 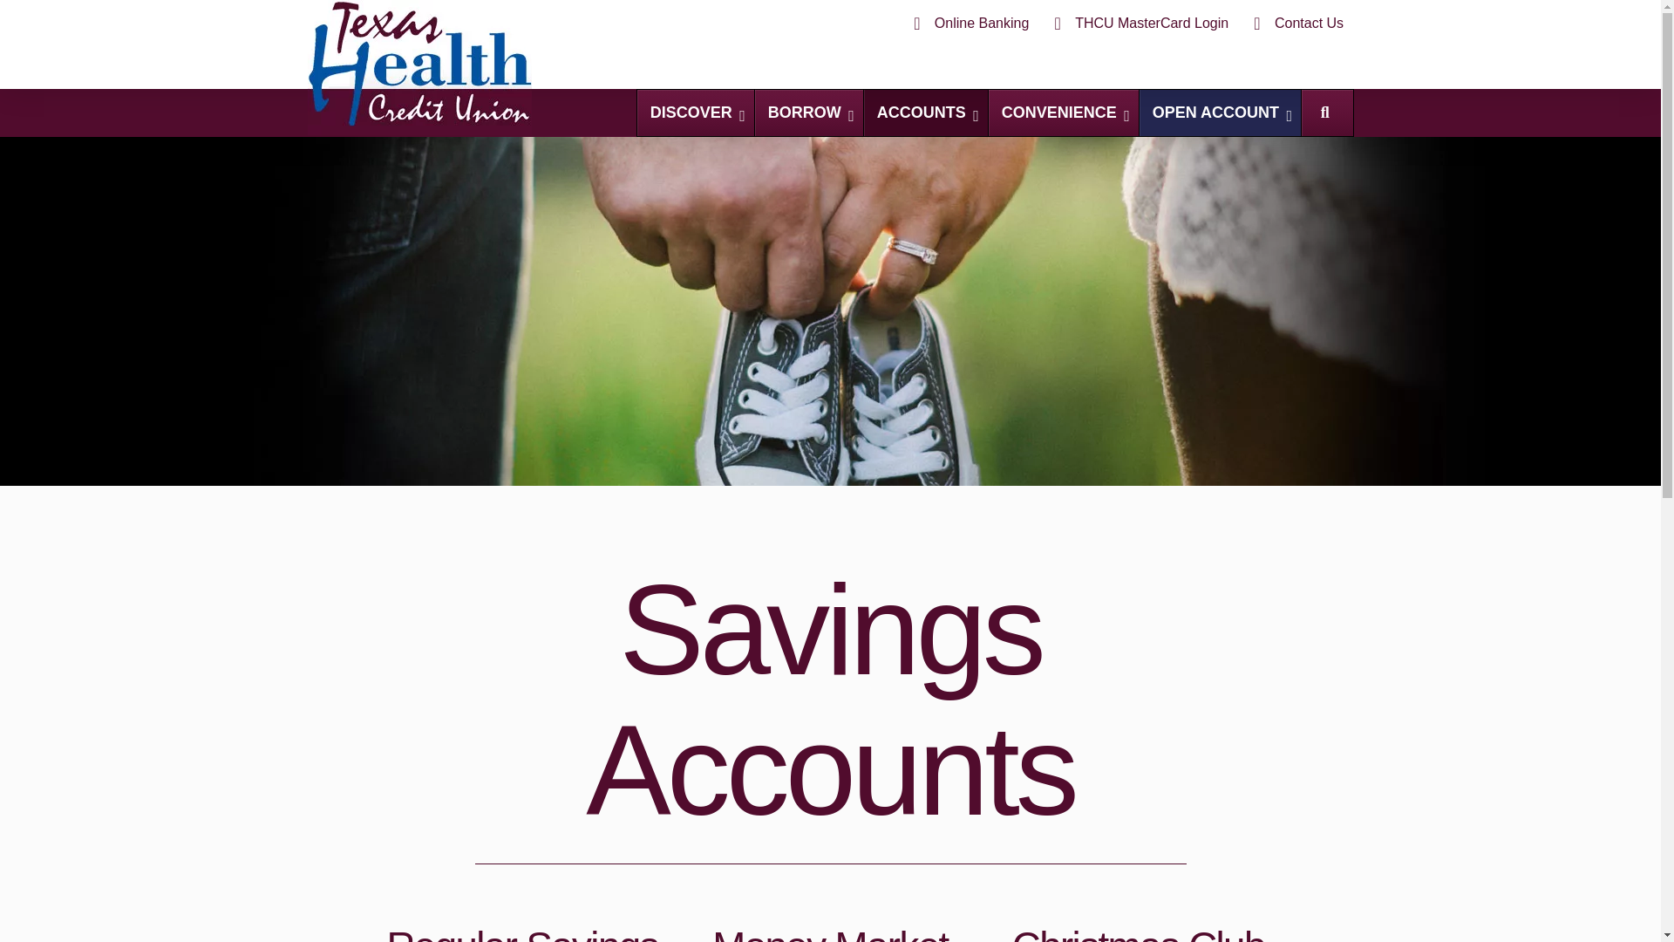 I want to click on DISCOVER, so click(x=696, y=112).